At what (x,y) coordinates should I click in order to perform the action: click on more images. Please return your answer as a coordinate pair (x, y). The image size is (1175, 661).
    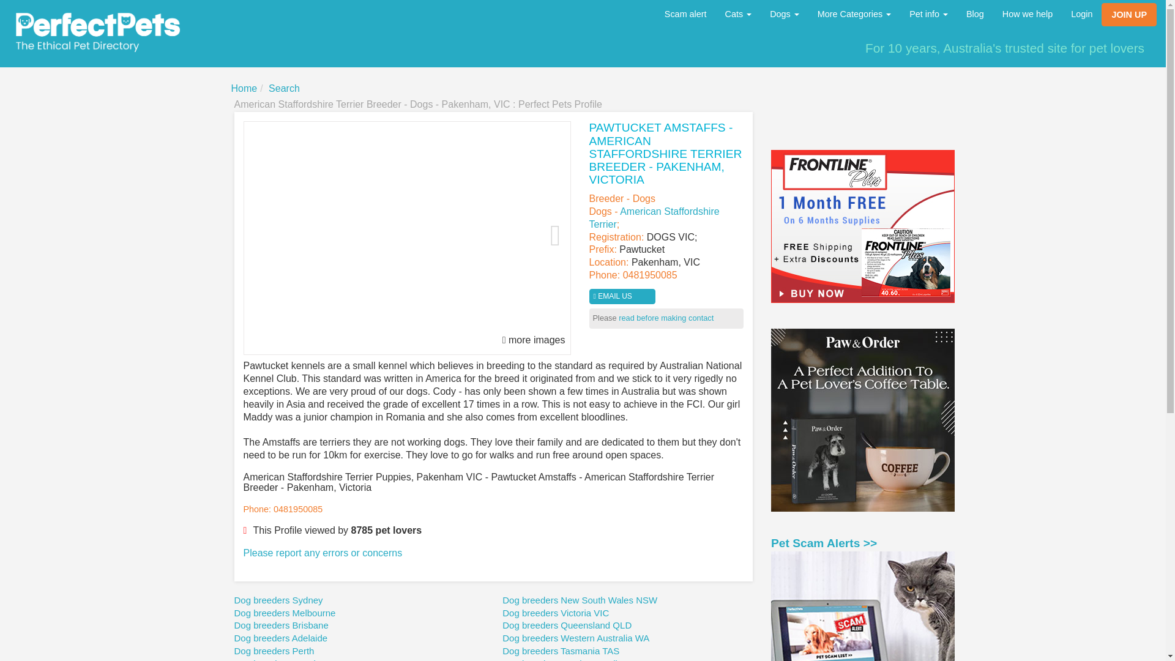
    Looking at the image, I should click on (534, 340).